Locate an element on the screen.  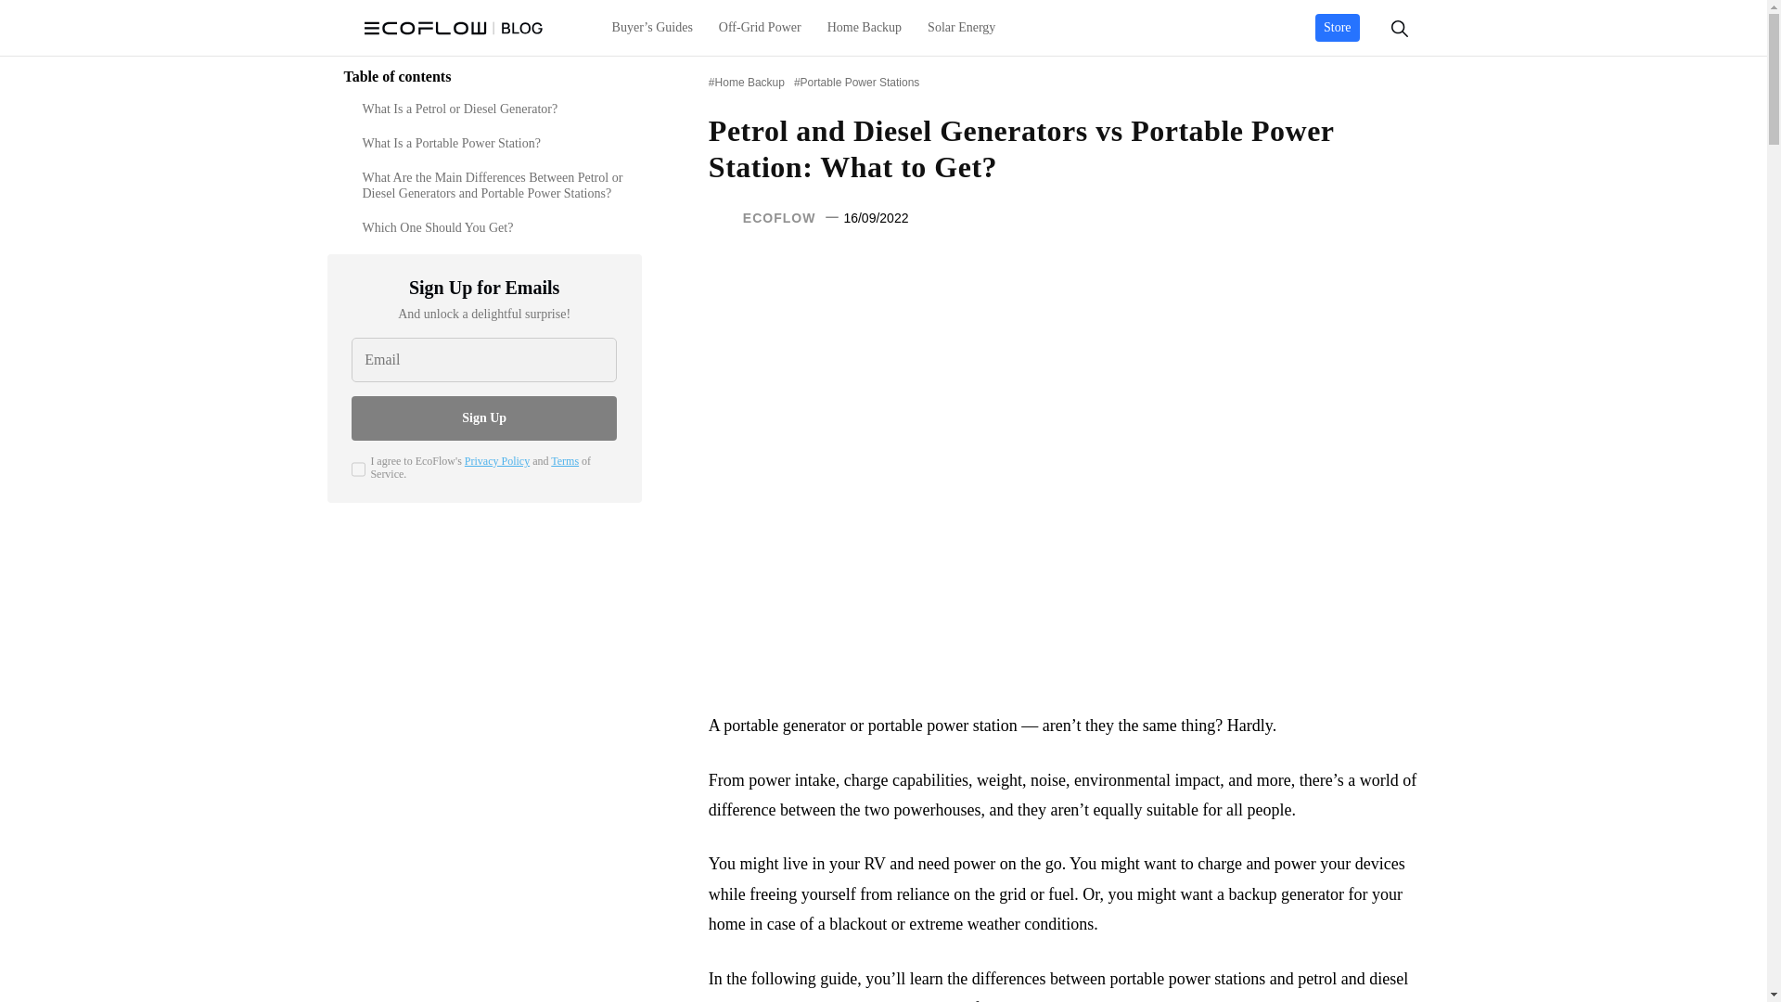
Home Backup is located at coordinates (865, 28).